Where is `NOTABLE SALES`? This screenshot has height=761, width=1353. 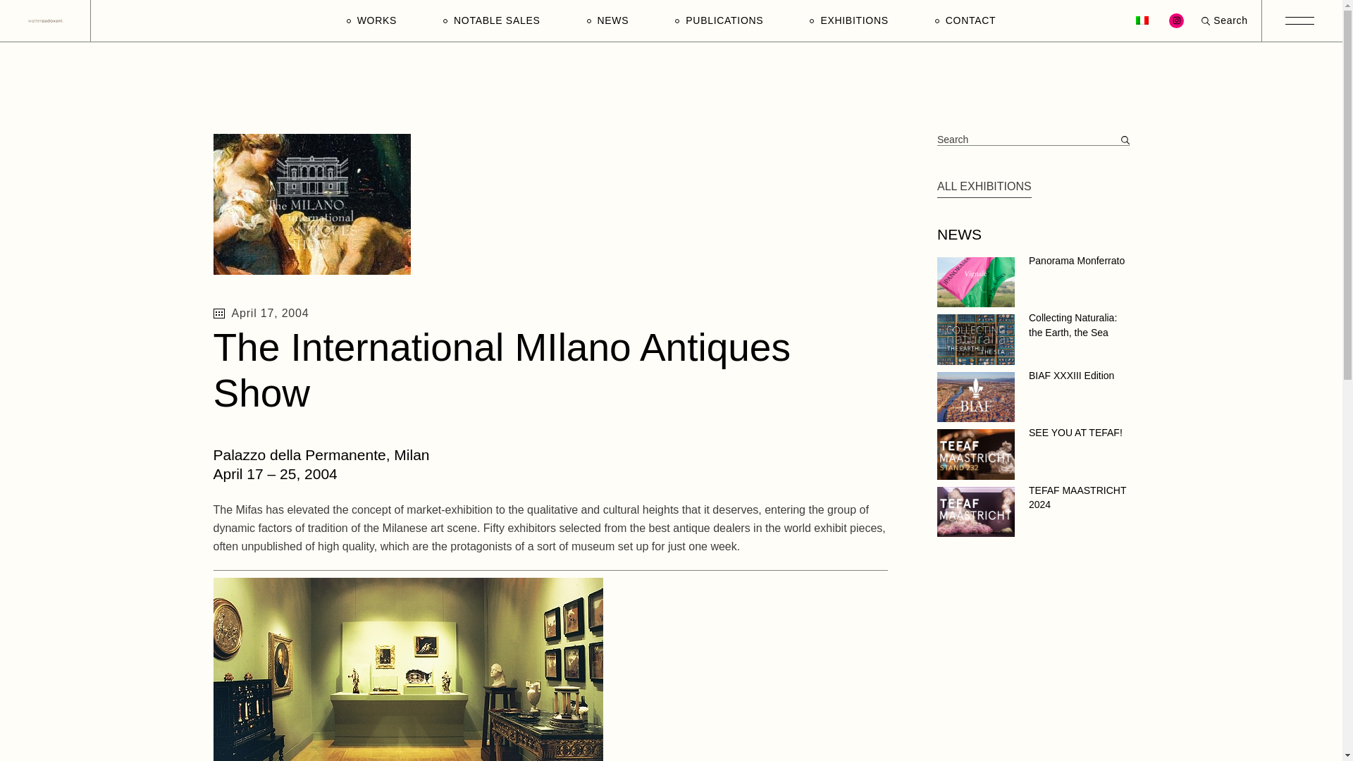
NOTABLE SALES is located at coordinates (492, 21).